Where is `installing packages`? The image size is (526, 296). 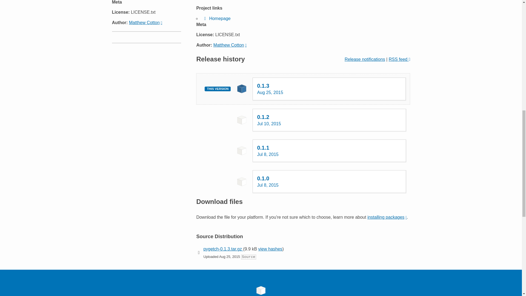 installing packages is located at coordinates (387, 217).